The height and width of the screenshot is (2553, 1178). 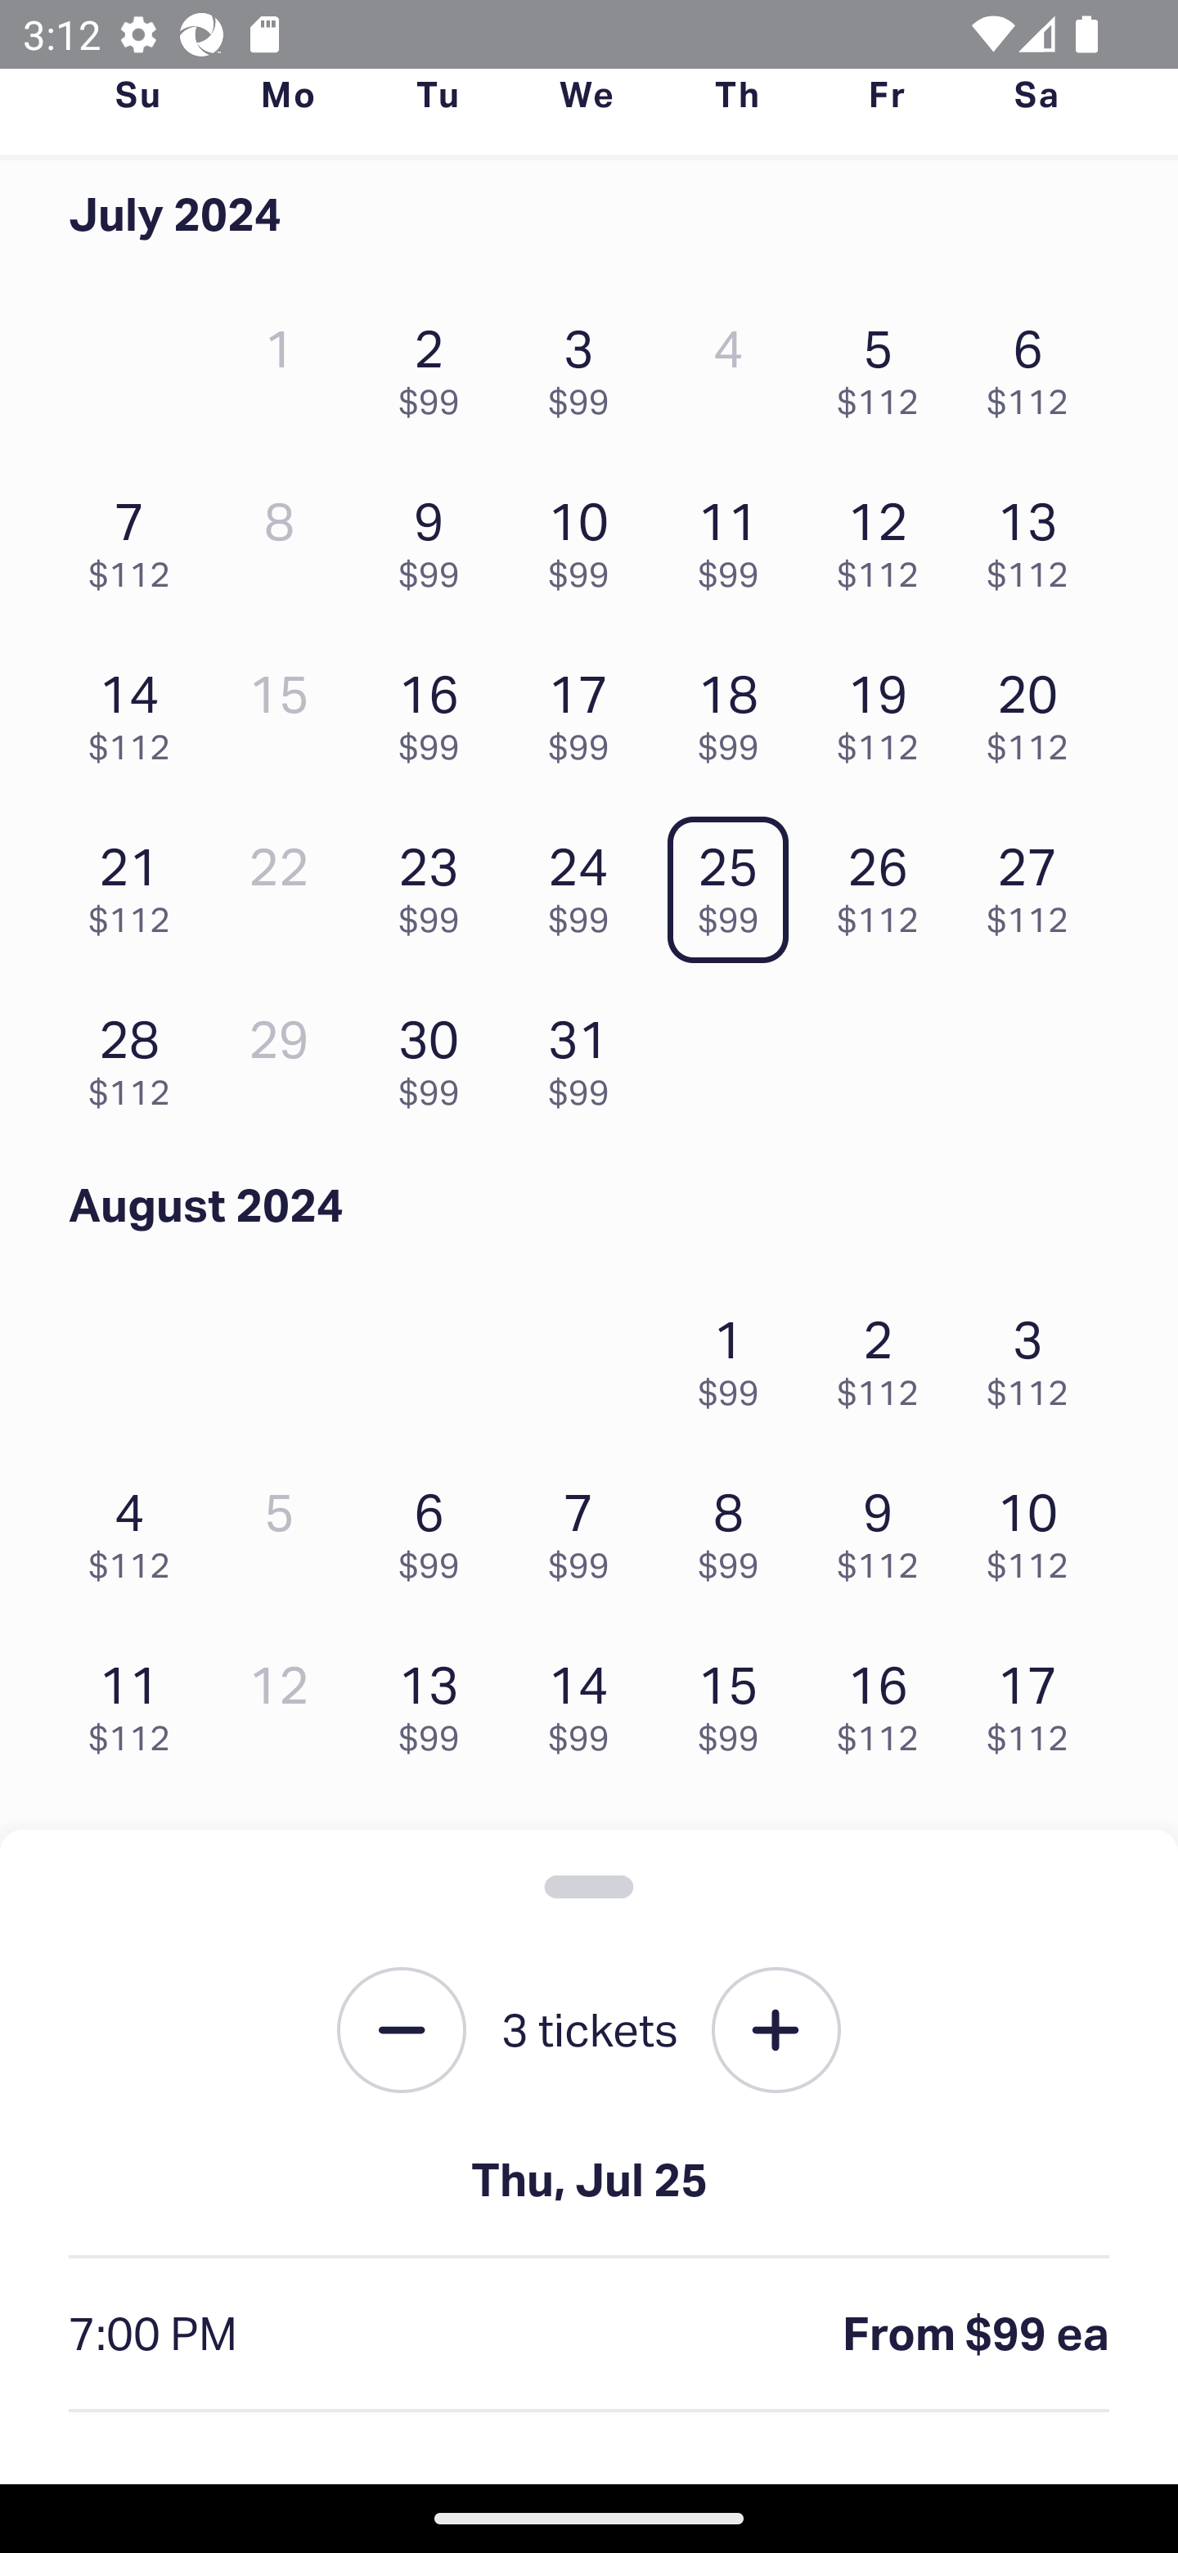 I want to click on 15 $99, so click(x=736, y=1701).